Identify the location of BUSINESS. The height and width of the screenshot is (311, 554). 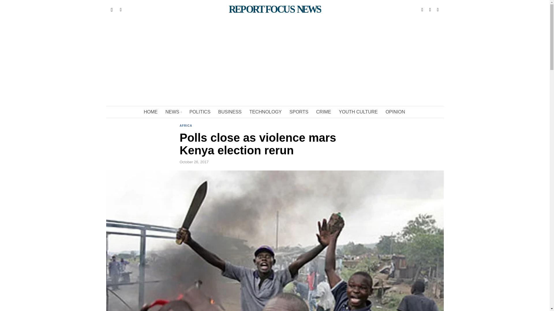
(230, 112).